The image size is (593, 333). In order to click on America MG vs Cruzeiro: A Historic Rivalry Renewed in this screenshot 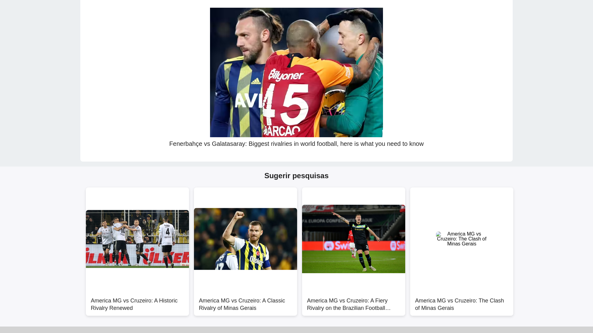, I will do `click(137, 301)`.